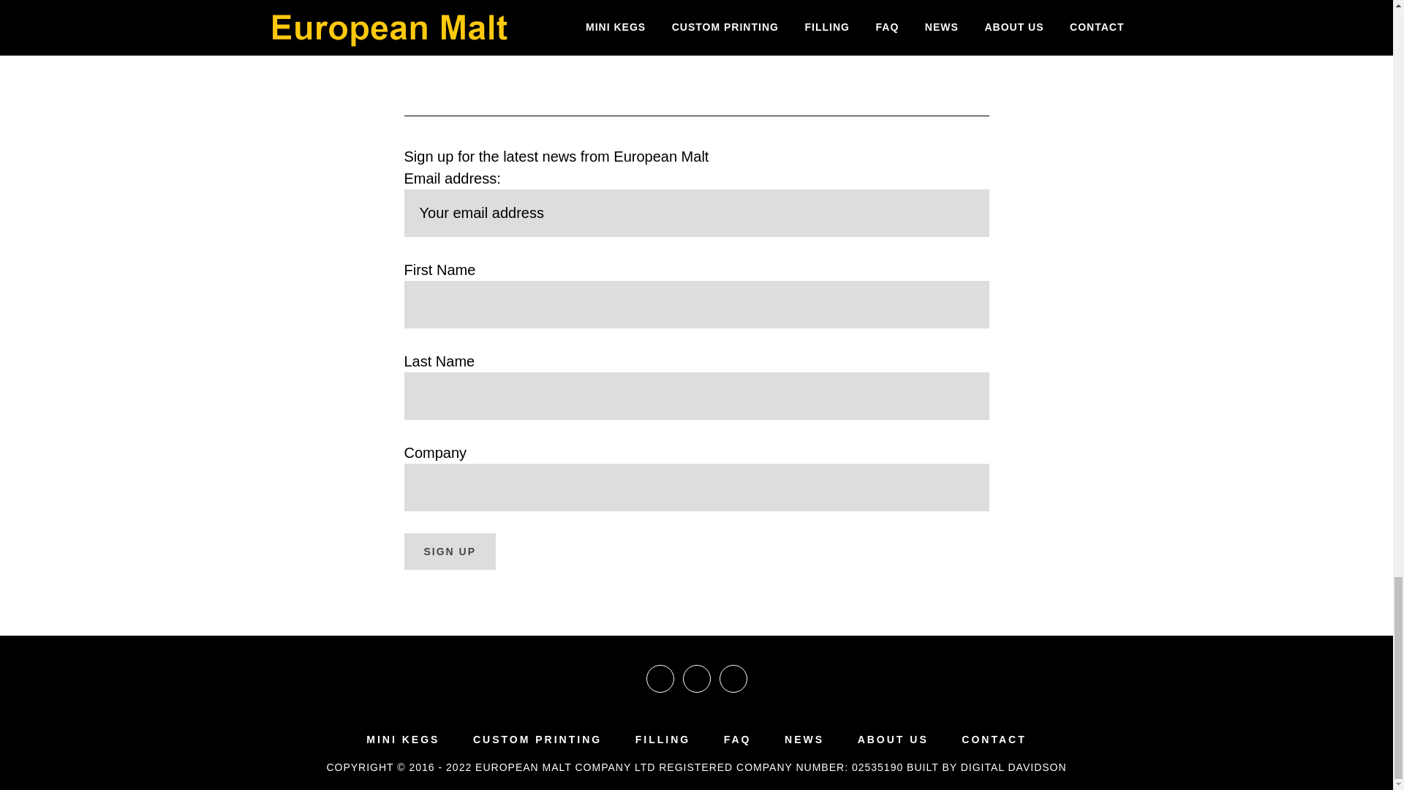 The image size is (1404, 790). What do you see at coordinates (699, 9) in the screenshot?
I see `custom printed kegs` at bounding box center [699, 9].